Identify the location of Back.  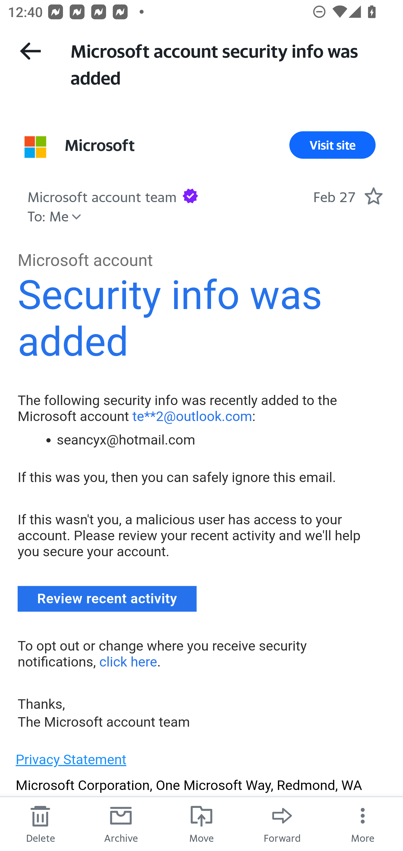
(30, 51).